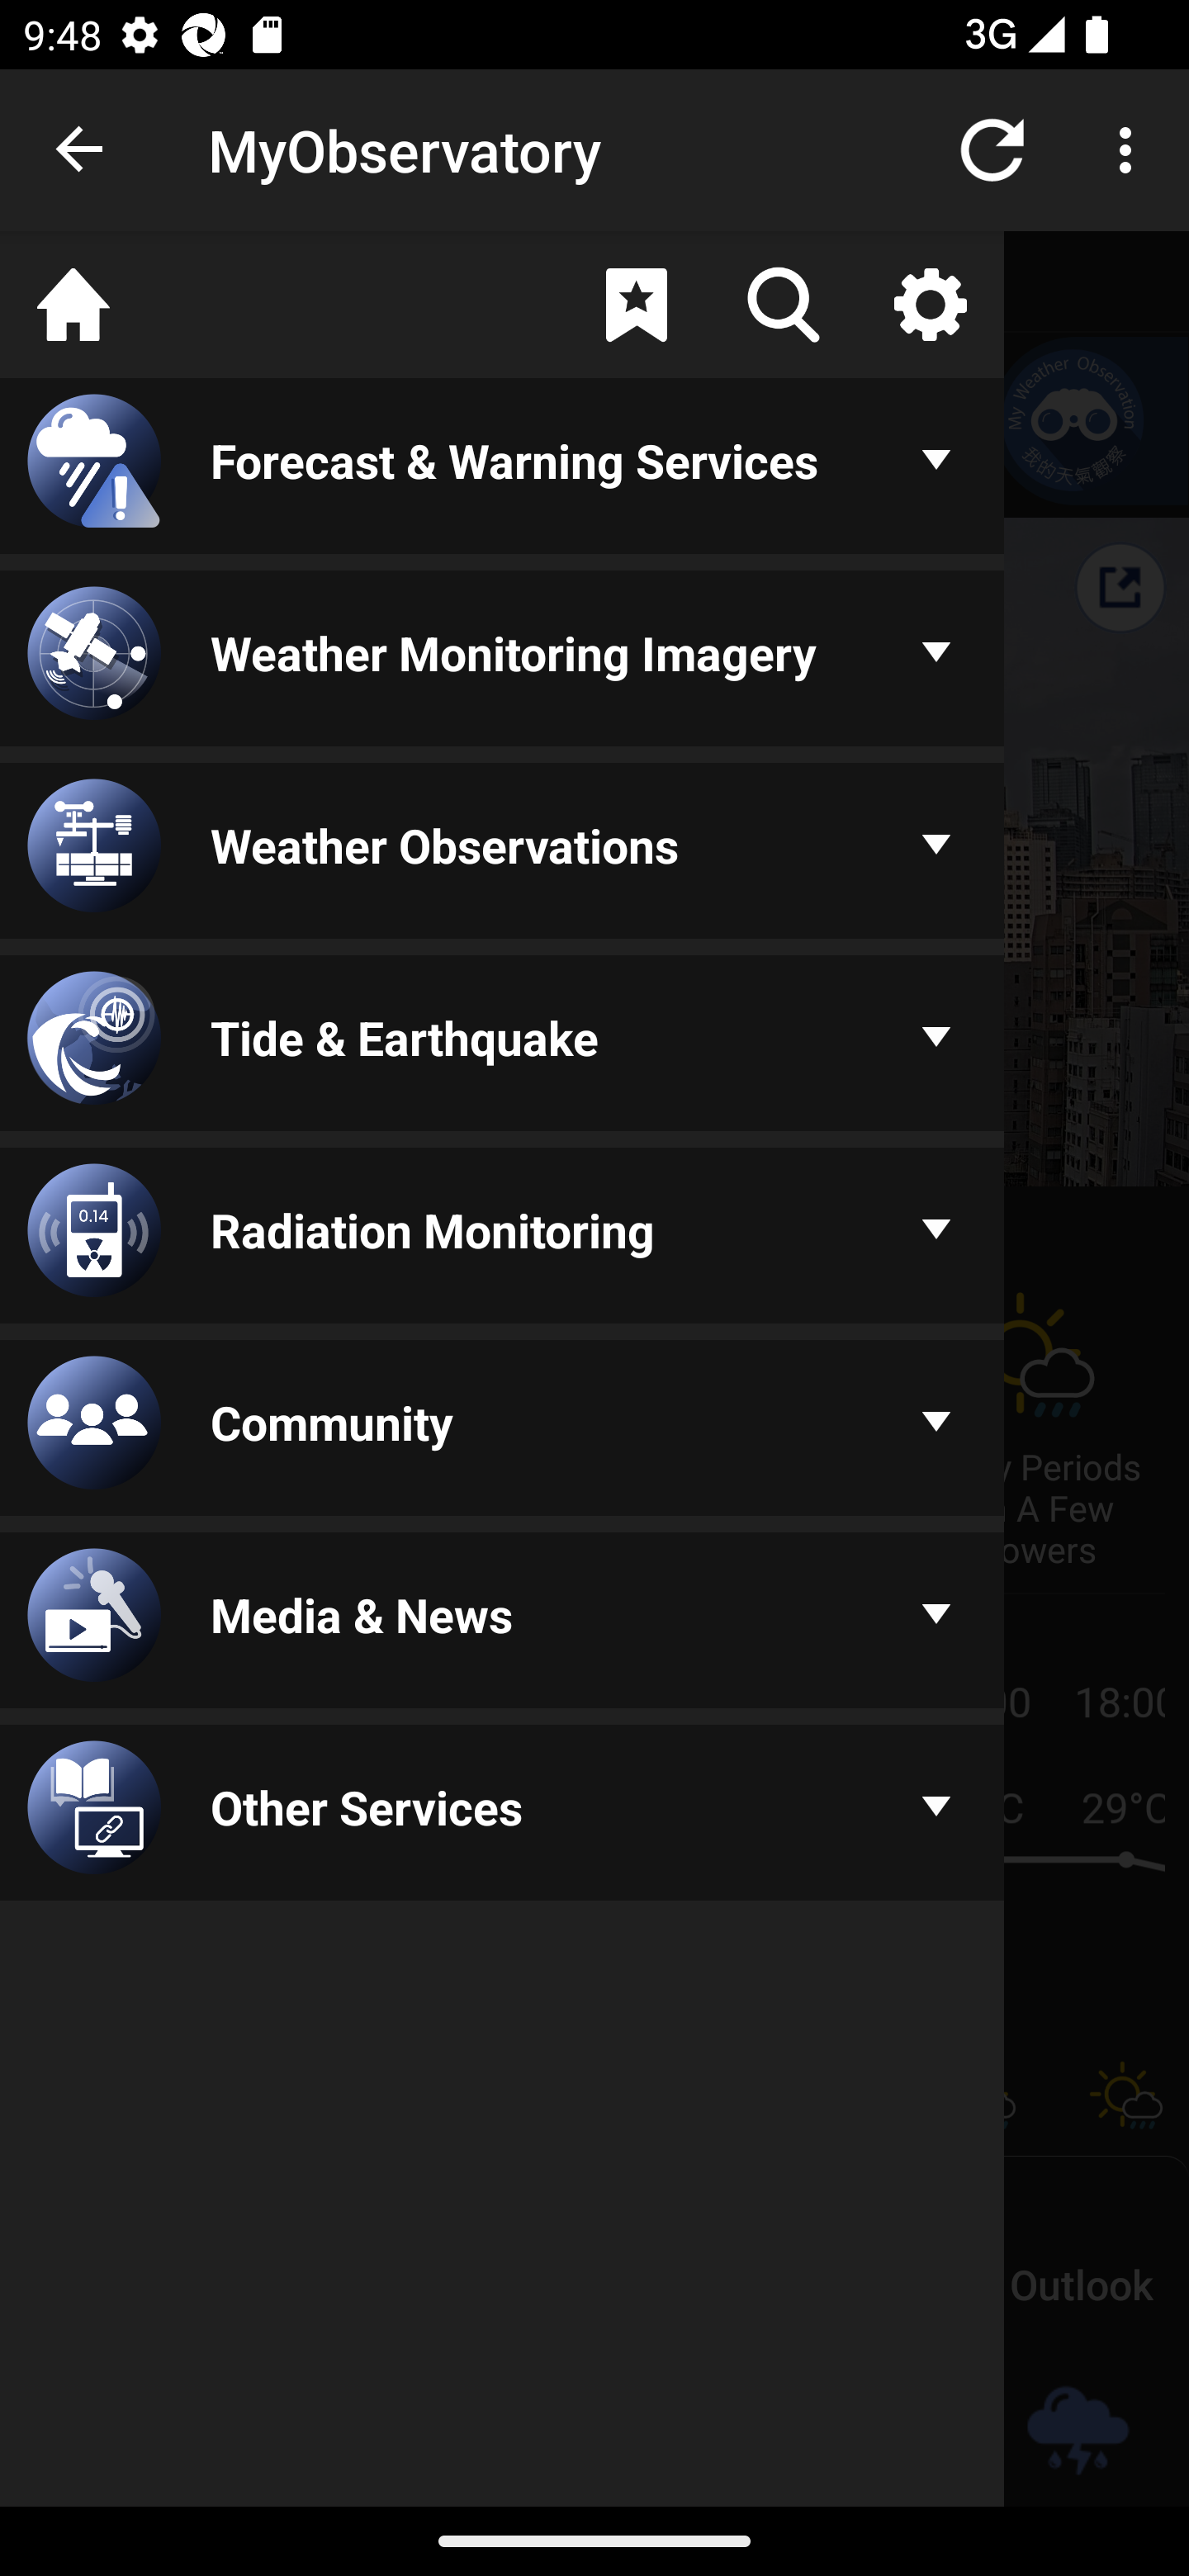 The height and width of the screenshot is (2576, 1189). Describe the element at coordinates (783, 305) in the screenshot. I see `Search Unselected` at that location.